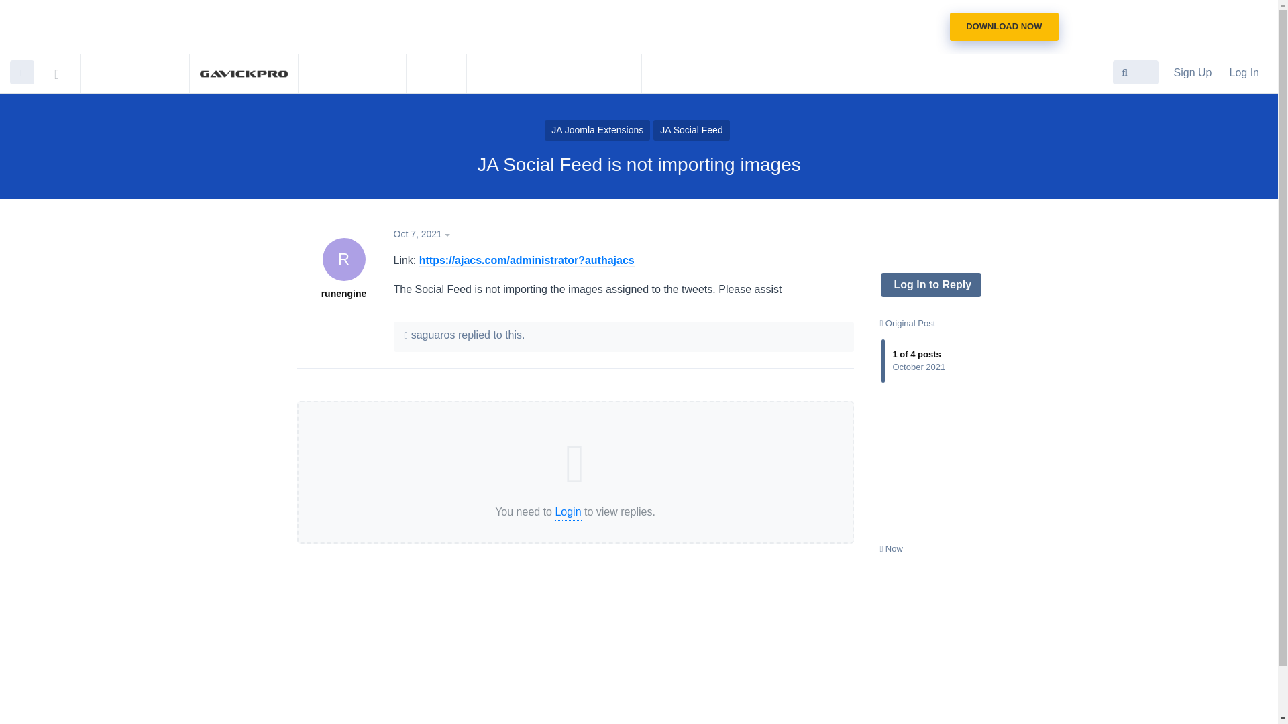  Describe the element at coordinates (932, 436) in the screenshot. I see `Now` at that location.